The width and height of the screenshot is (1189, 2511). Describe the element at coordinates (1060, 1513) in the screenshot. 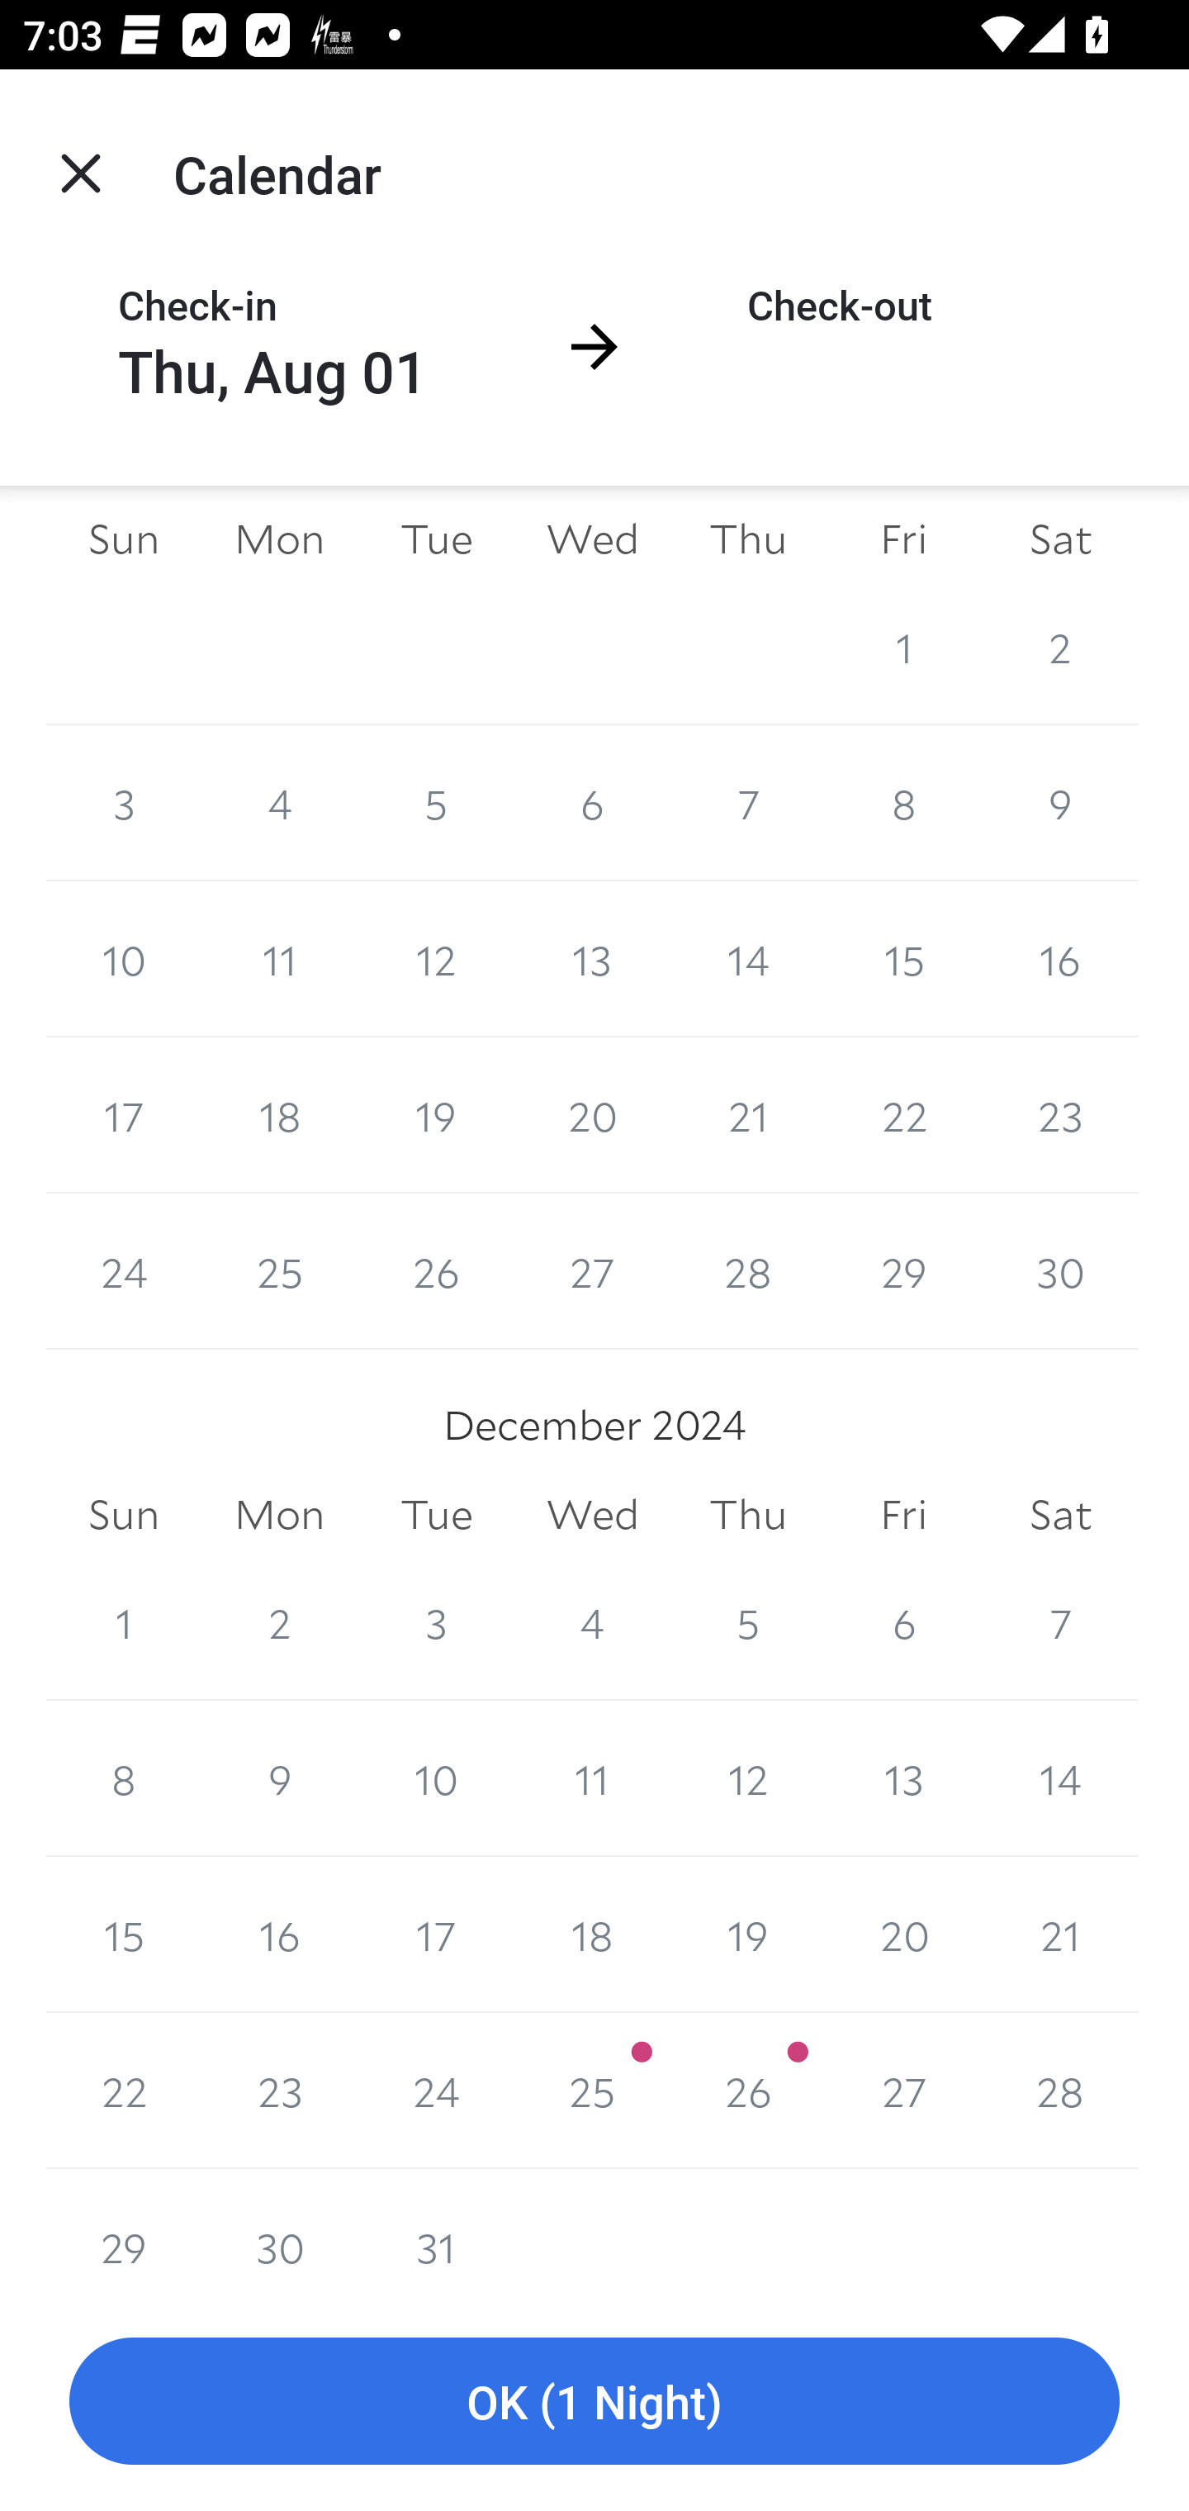

I see `Sat` at that location.